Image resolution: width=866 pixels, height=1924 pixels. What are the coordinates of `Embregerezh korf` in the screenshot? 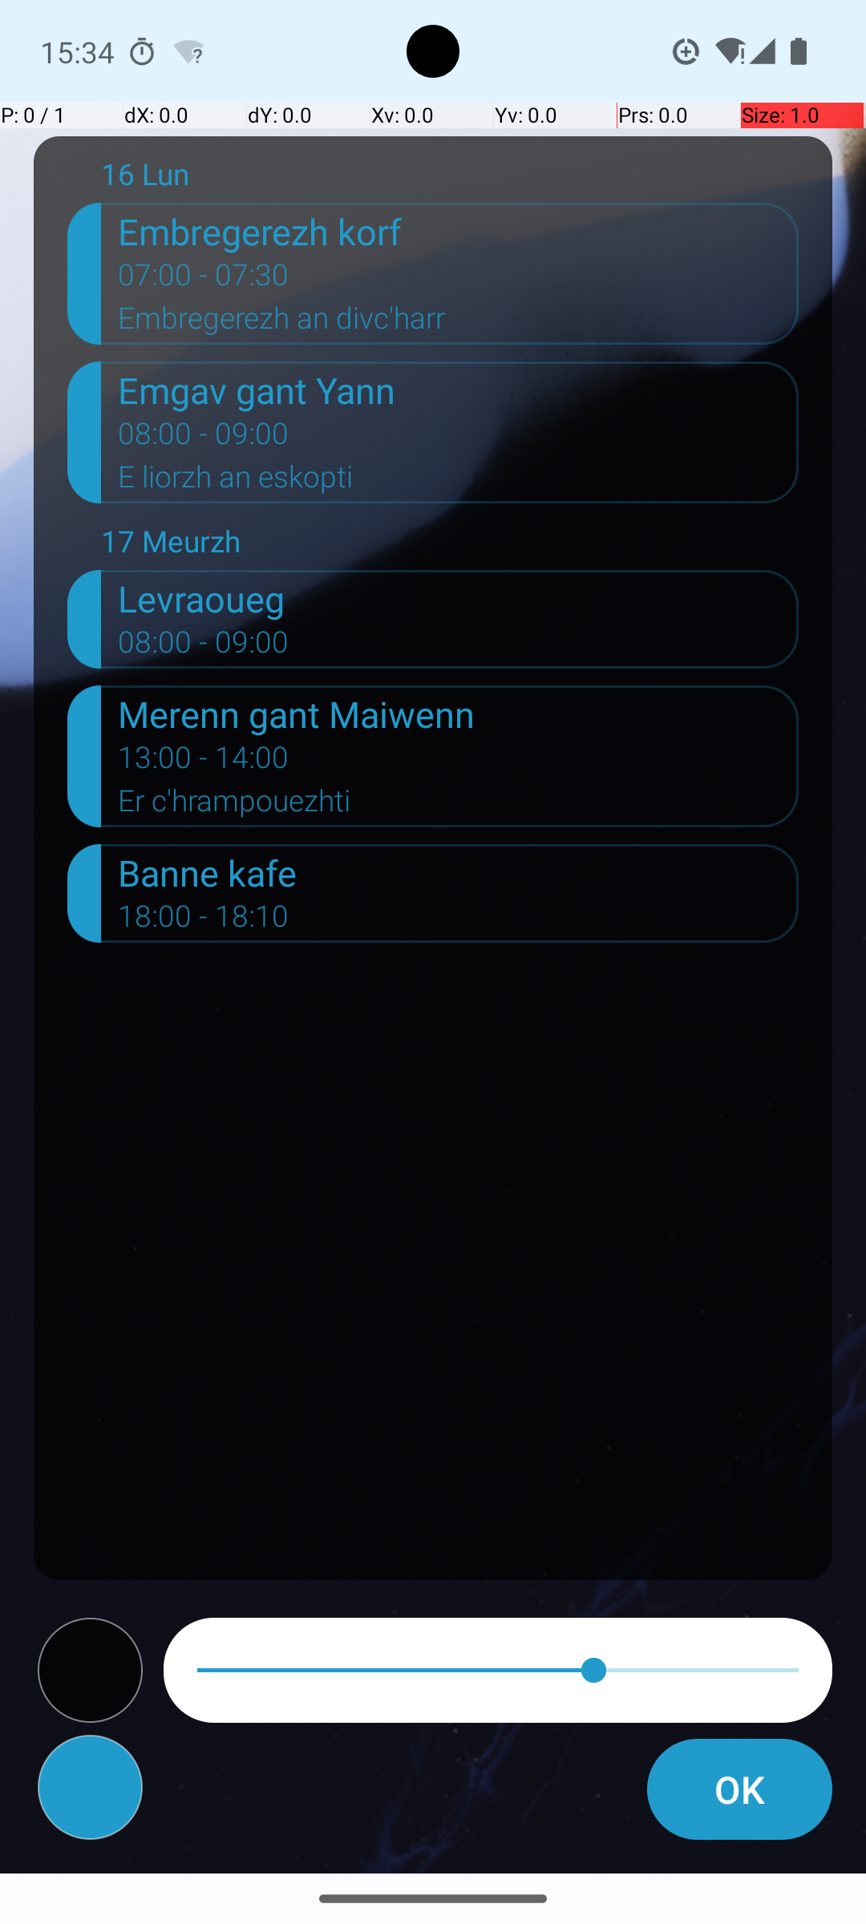 It's located at (459, 231).